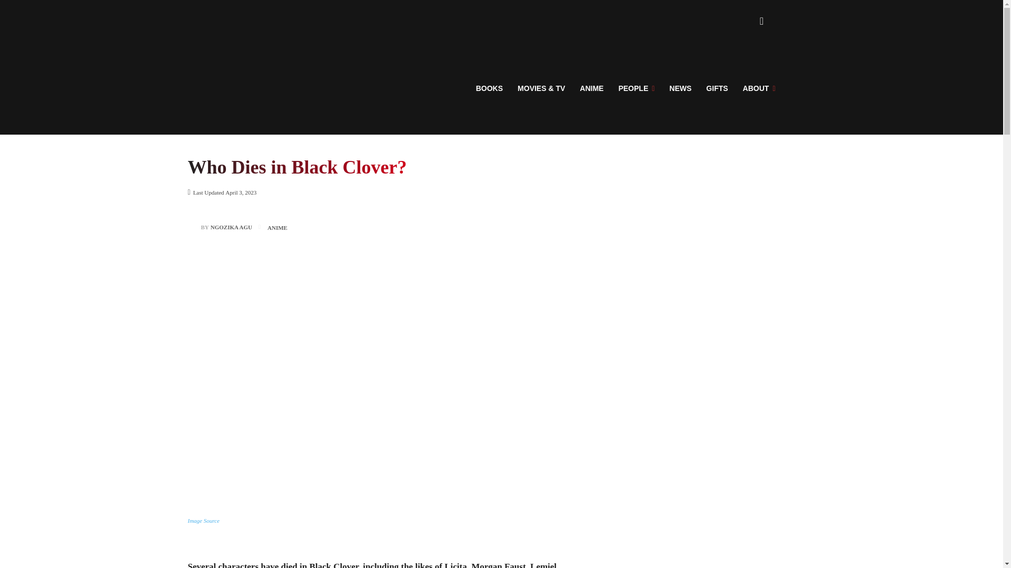 The height and width of the screenshot is (568, 1011). I want to click on Ngozika Agu, so click(194, 227).